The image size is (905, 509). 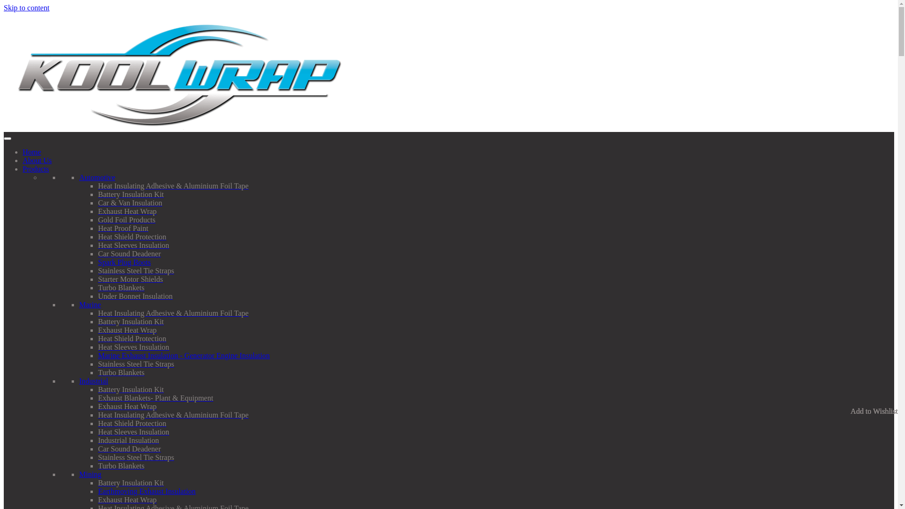 What do you see at coordinates (874, 411) in the screenshot?
I see `Add to Wishlist` at bounding box center [874, 411].